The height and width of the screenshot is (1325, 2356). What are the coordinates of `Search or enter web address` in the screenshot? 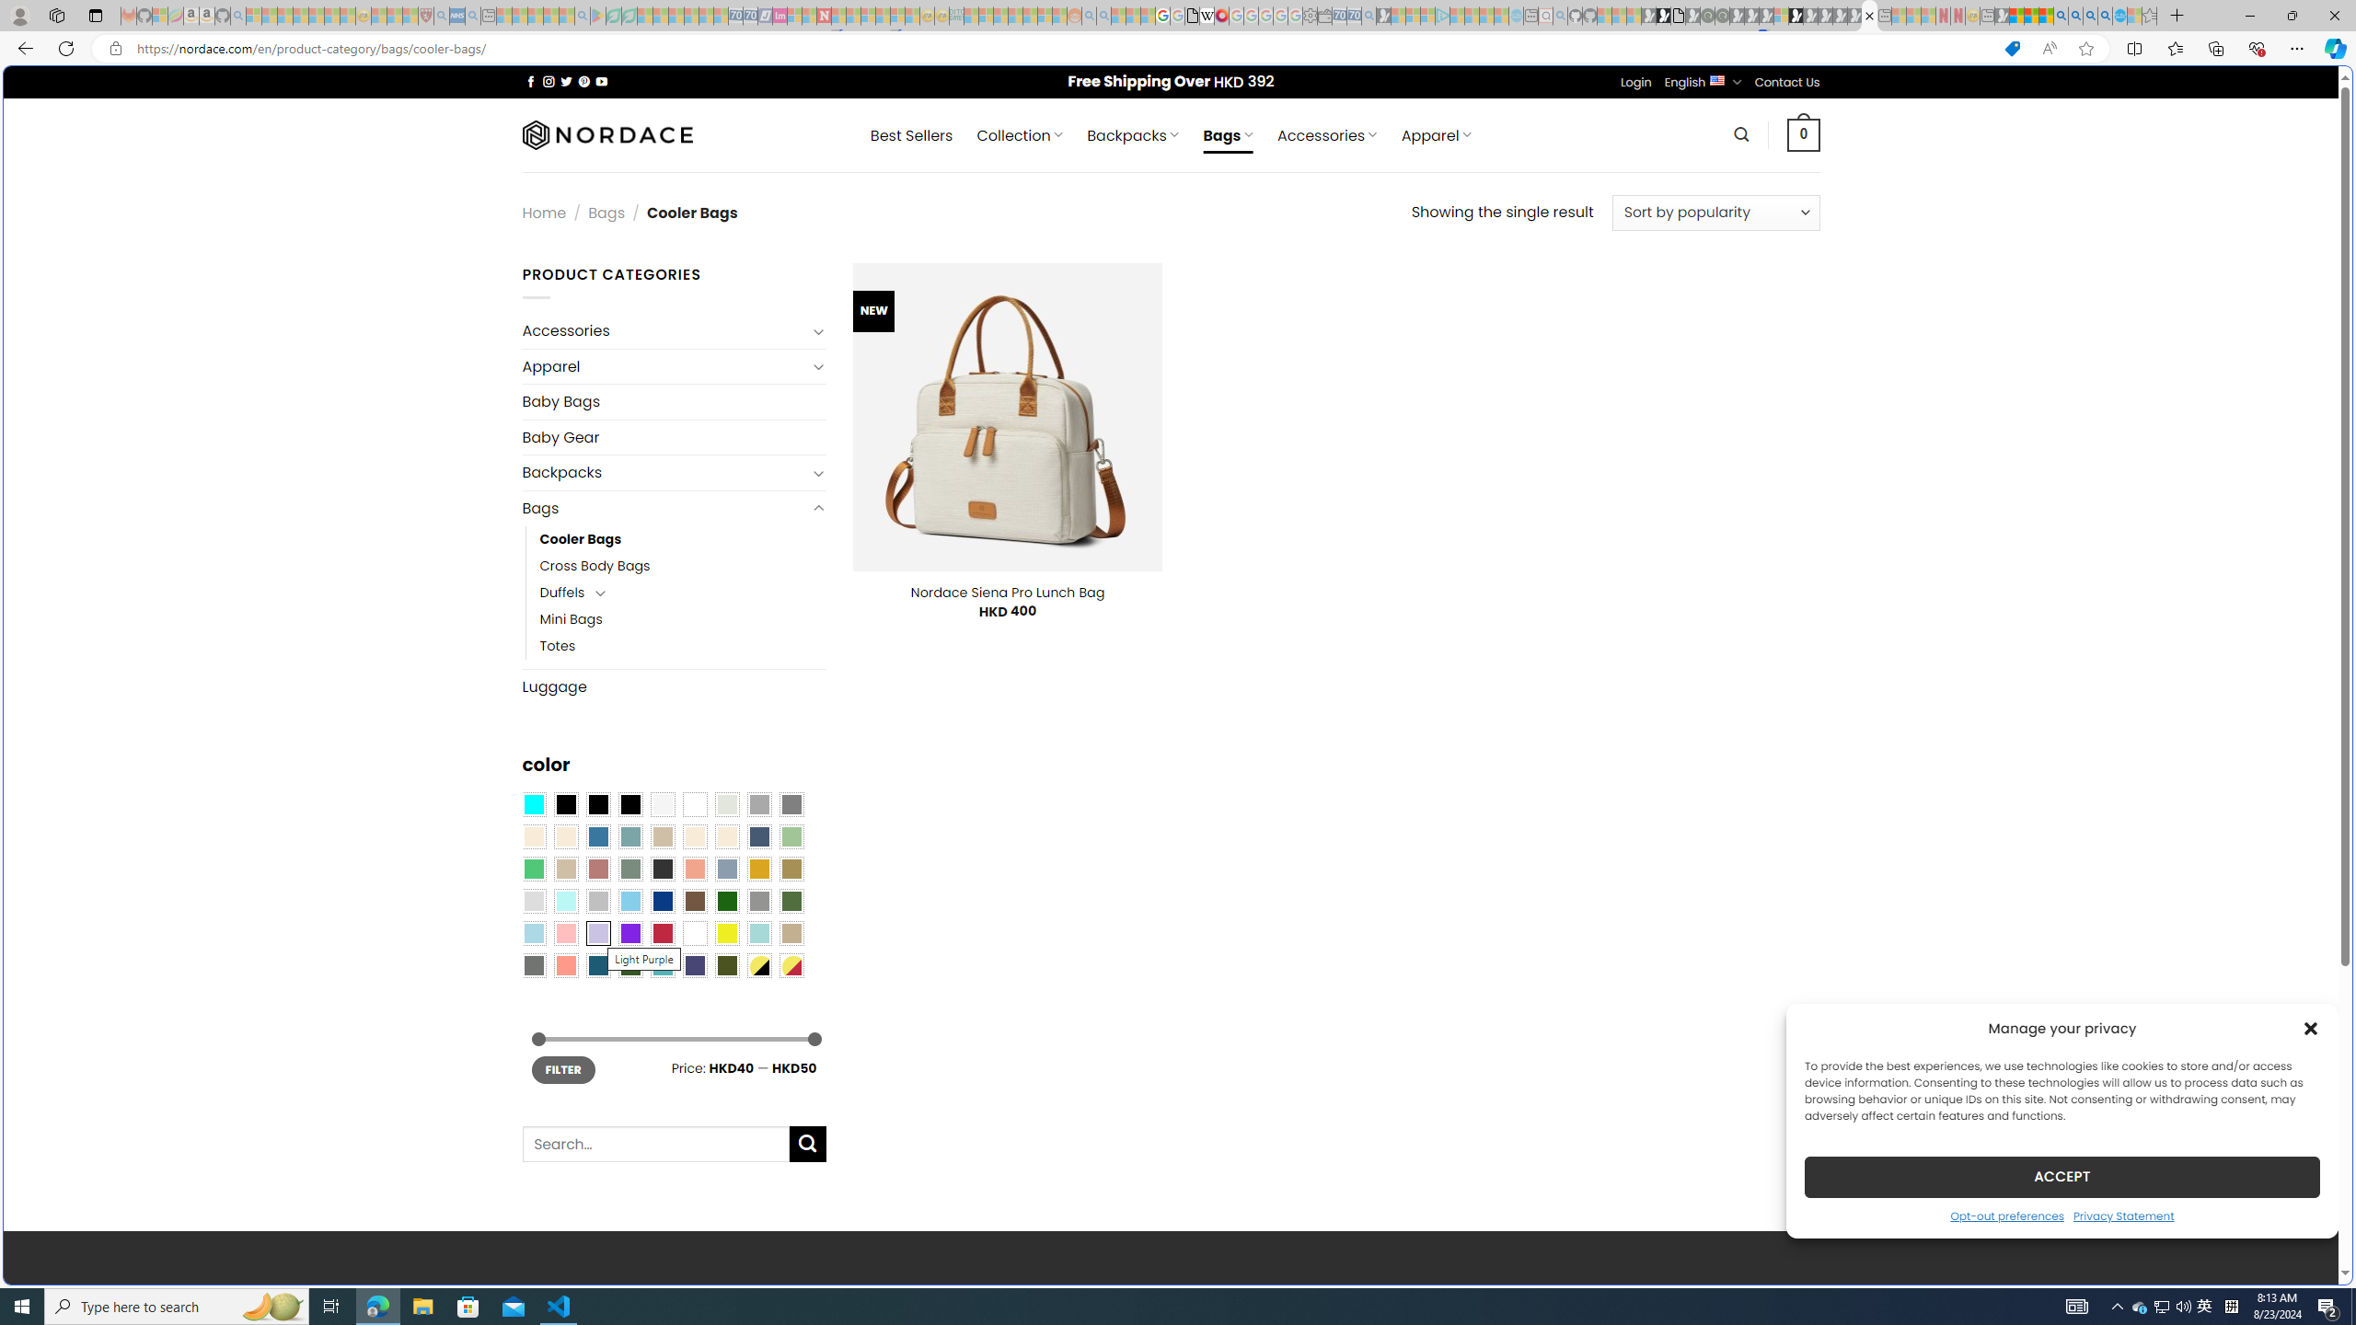 It's located at (1493, 177).